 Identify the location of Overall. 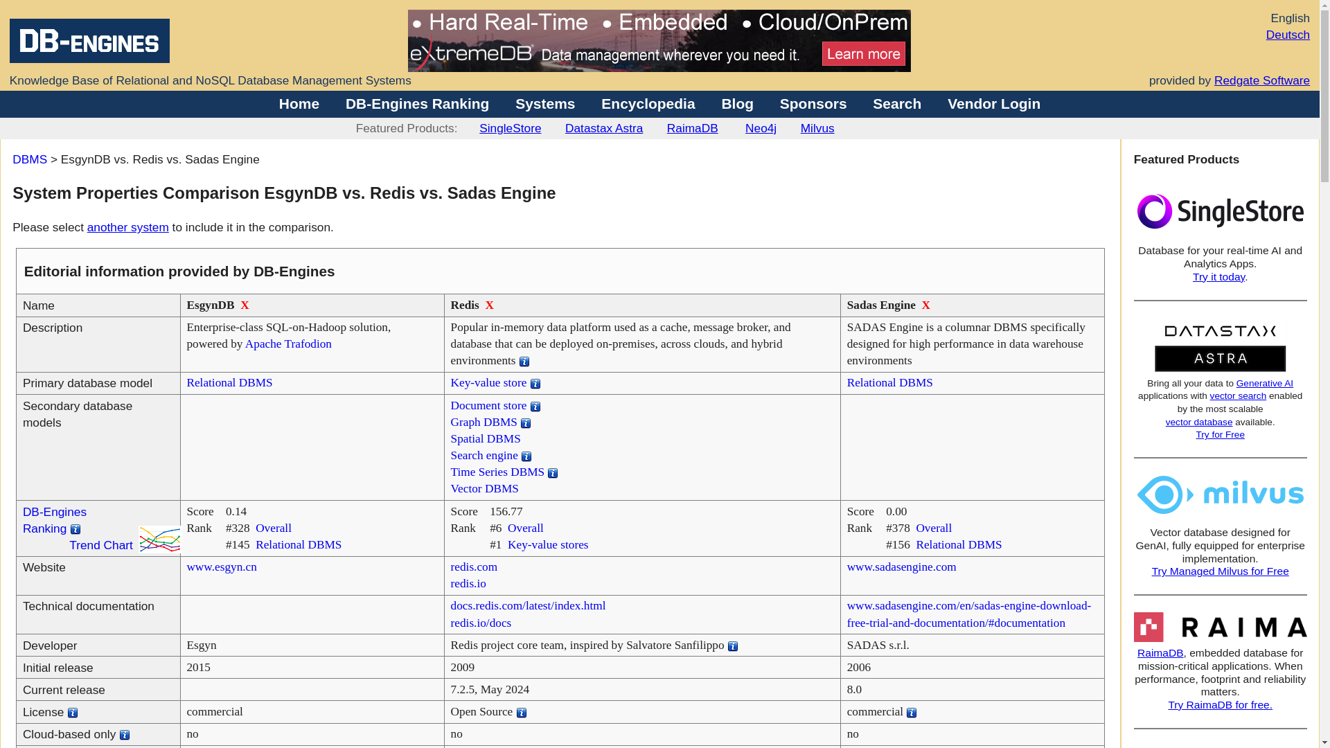
(934, 528).